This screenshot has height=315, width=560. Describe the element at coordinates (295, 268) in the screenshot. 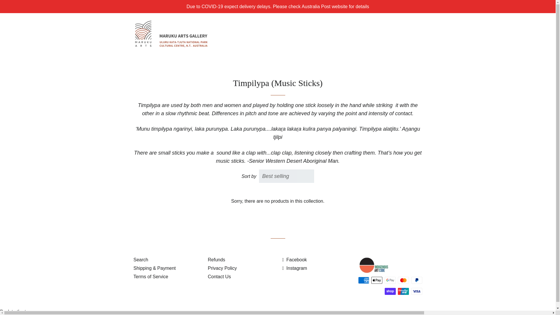

I see `Maruku Arts on Instagram` at that location.